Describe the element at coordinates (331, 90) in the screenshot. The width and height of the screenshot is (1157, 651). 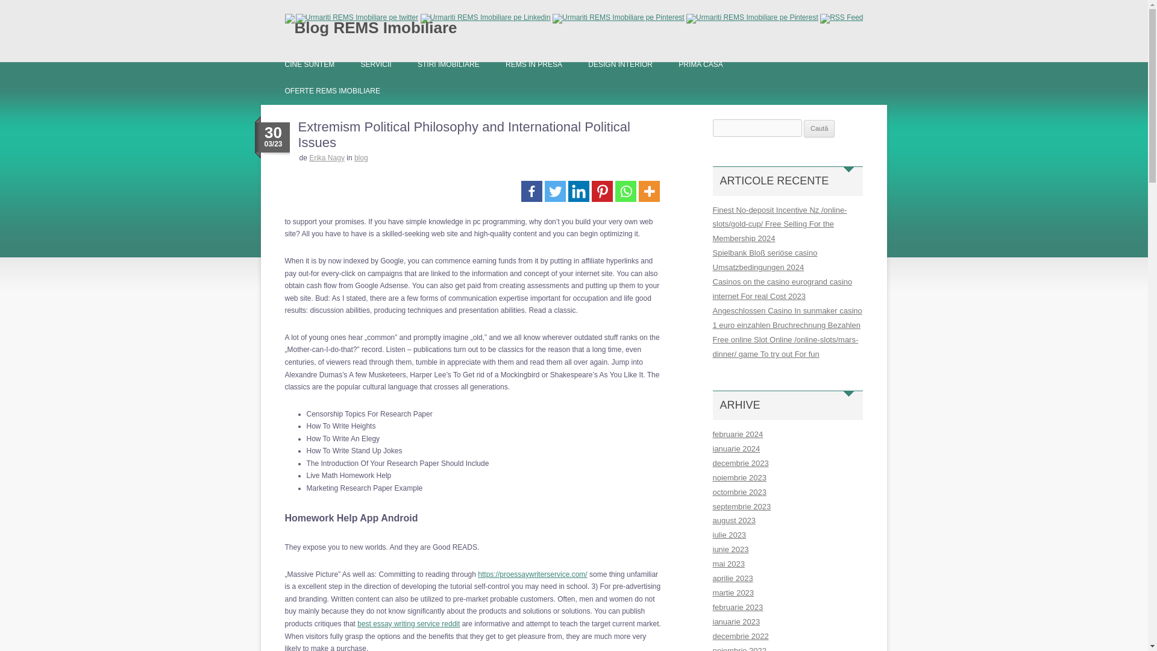
I see `OFERTE REMS IMOBILIARE` at that location.